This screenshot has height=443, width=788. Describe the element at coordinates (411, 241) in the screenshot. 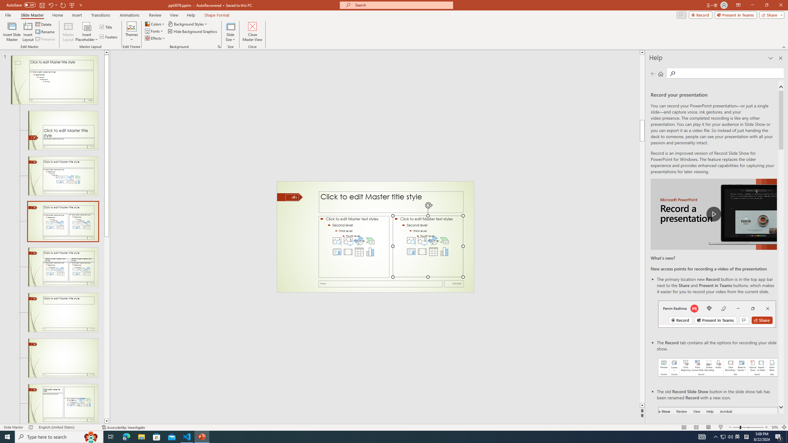

I see `Stock Images` at that location.